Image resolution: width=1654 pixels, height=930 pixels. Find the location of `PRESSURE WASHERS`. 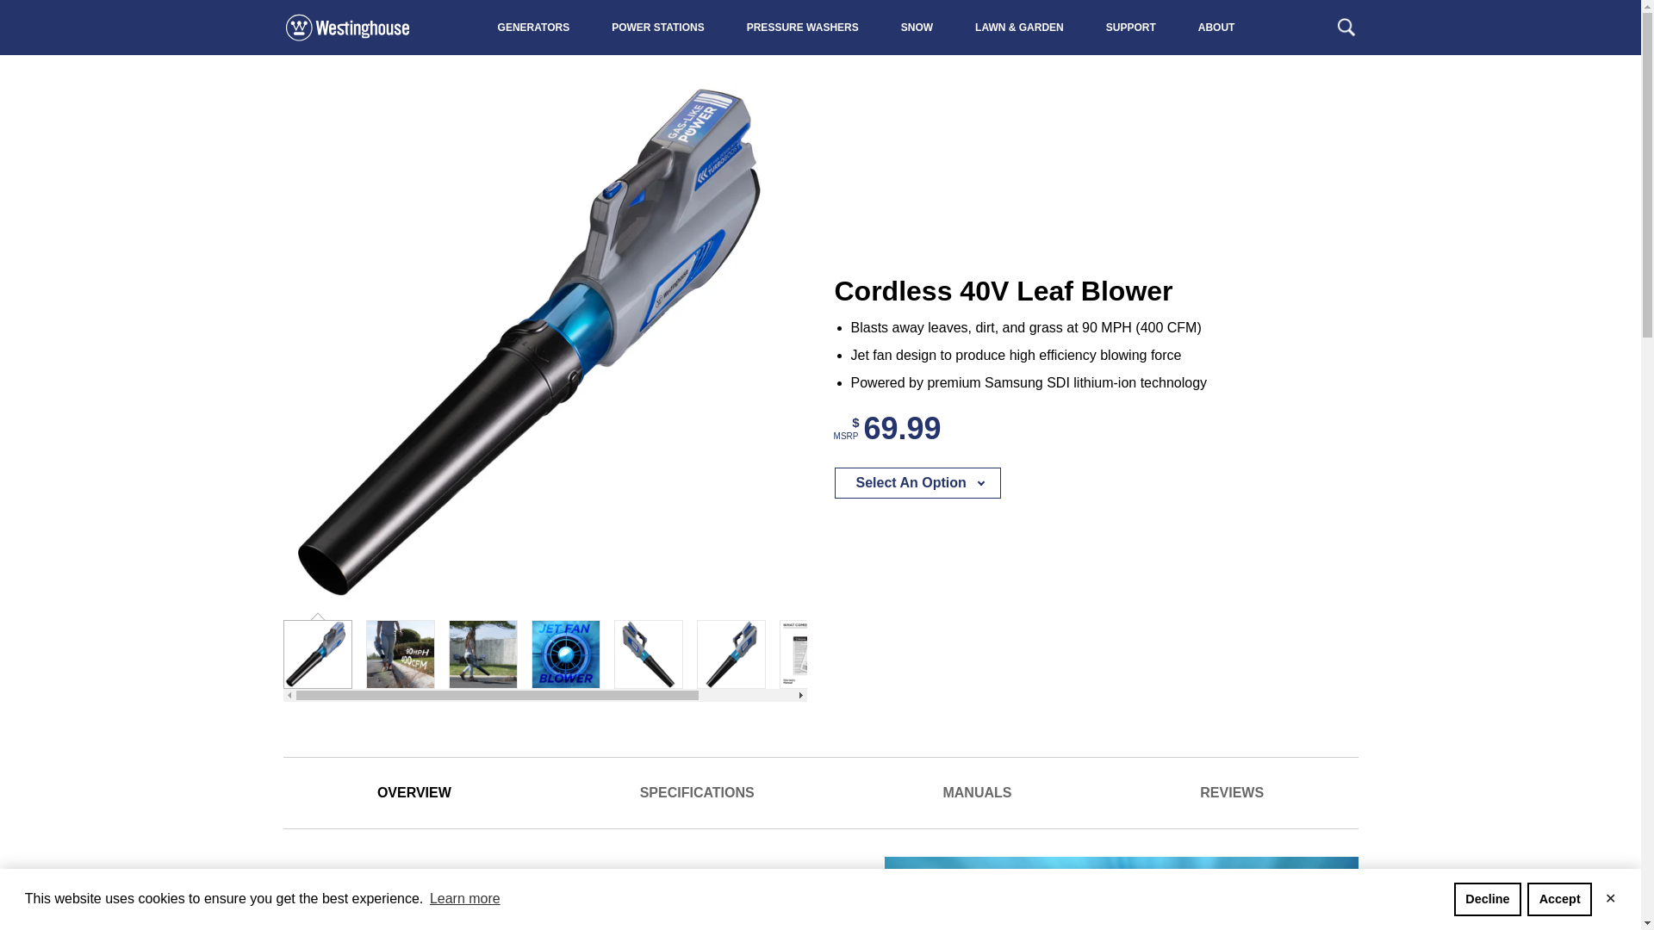

PRESSURE WASHERS is located at coordinates (803, 27).